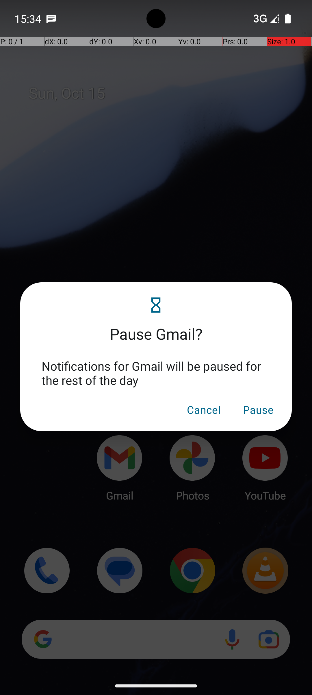 Image resolution: width=312 pixels, height=695 pixels. What do you see at coordinates (156, 373) in the screenshot?
I see `Notifications for Gmail will be paused for the rest of the day` at bounding box center [156, 373].